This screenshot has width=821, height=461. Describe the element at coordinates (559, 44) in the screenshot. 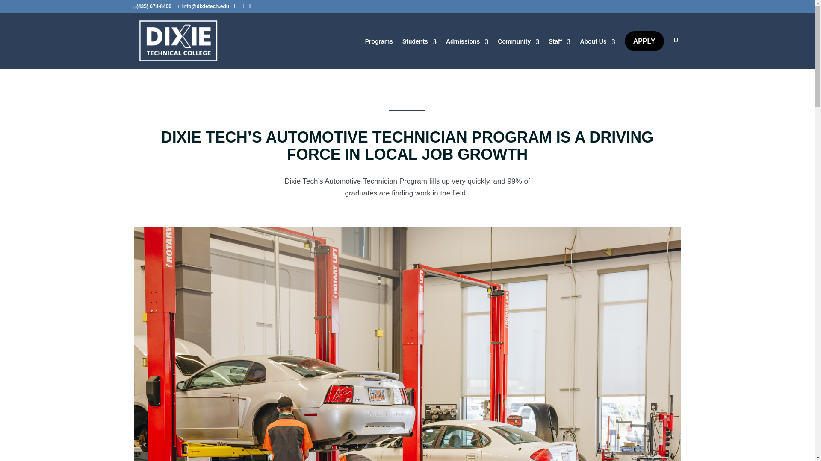

I see `Staff` at that location.